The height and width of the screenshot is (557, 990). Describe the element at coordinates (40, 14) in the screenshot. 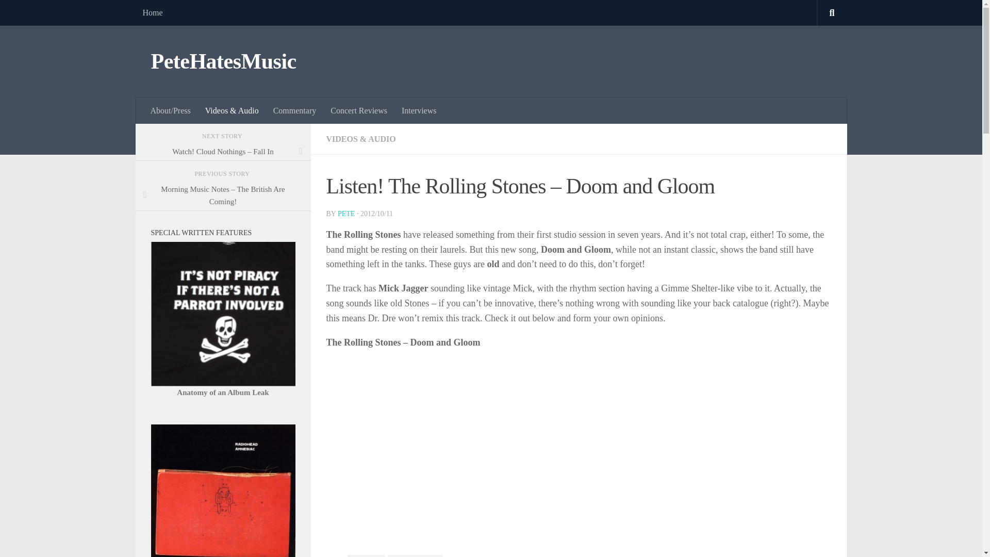

I see `Skip to content` at that location.